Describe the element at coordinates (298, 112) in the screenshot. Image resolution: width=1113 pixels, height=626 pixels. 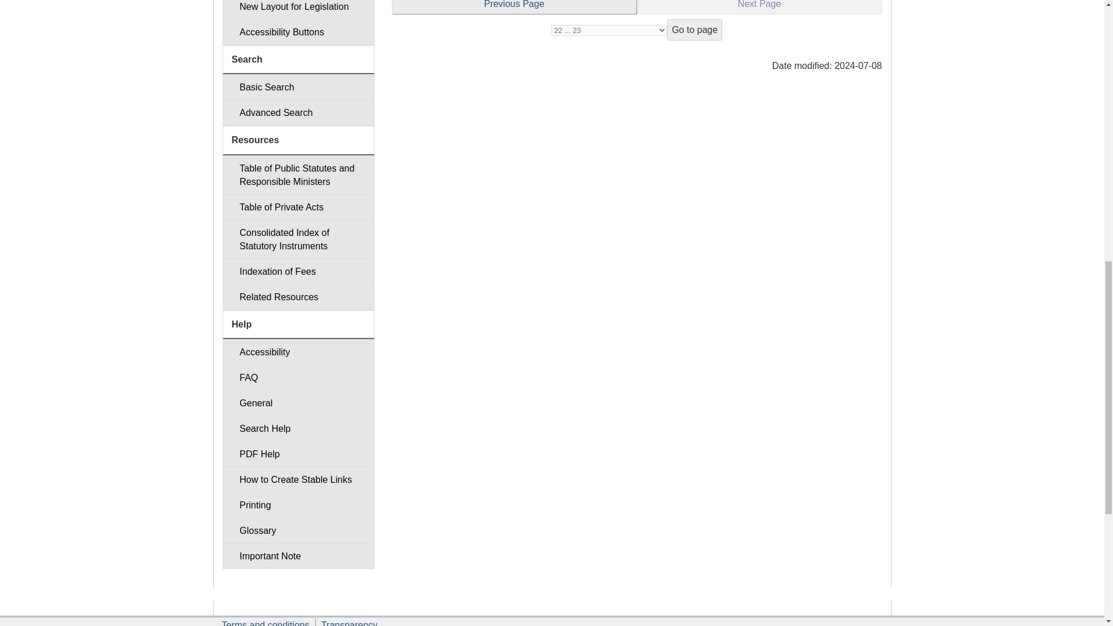
I see `Advanced Search - Justice Laws Website` at that location.